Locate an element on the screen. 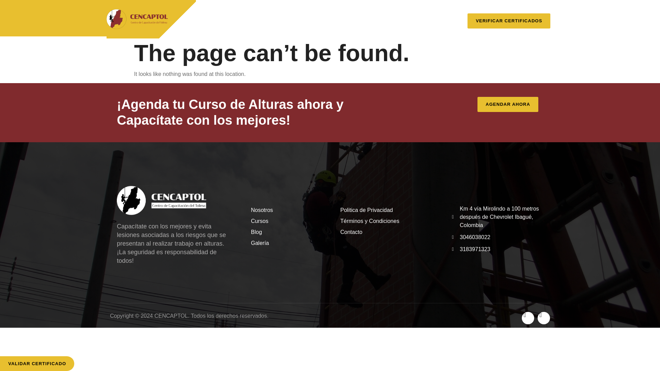 The height and width of the screenshot is (371, 660). NOSOTROS is located at coordinates (258, 14).